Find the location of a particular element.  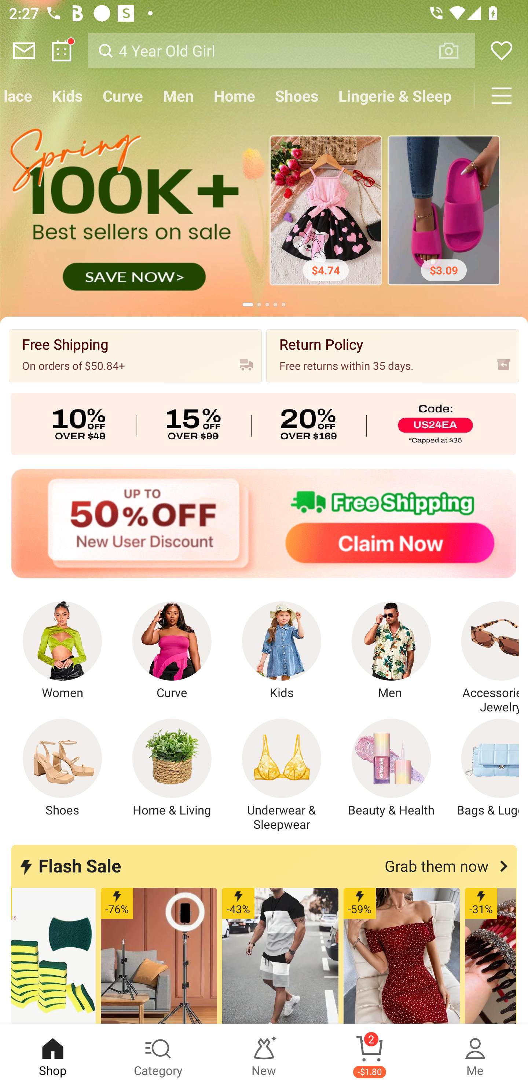

Kids is located at coordinates (282, 651).